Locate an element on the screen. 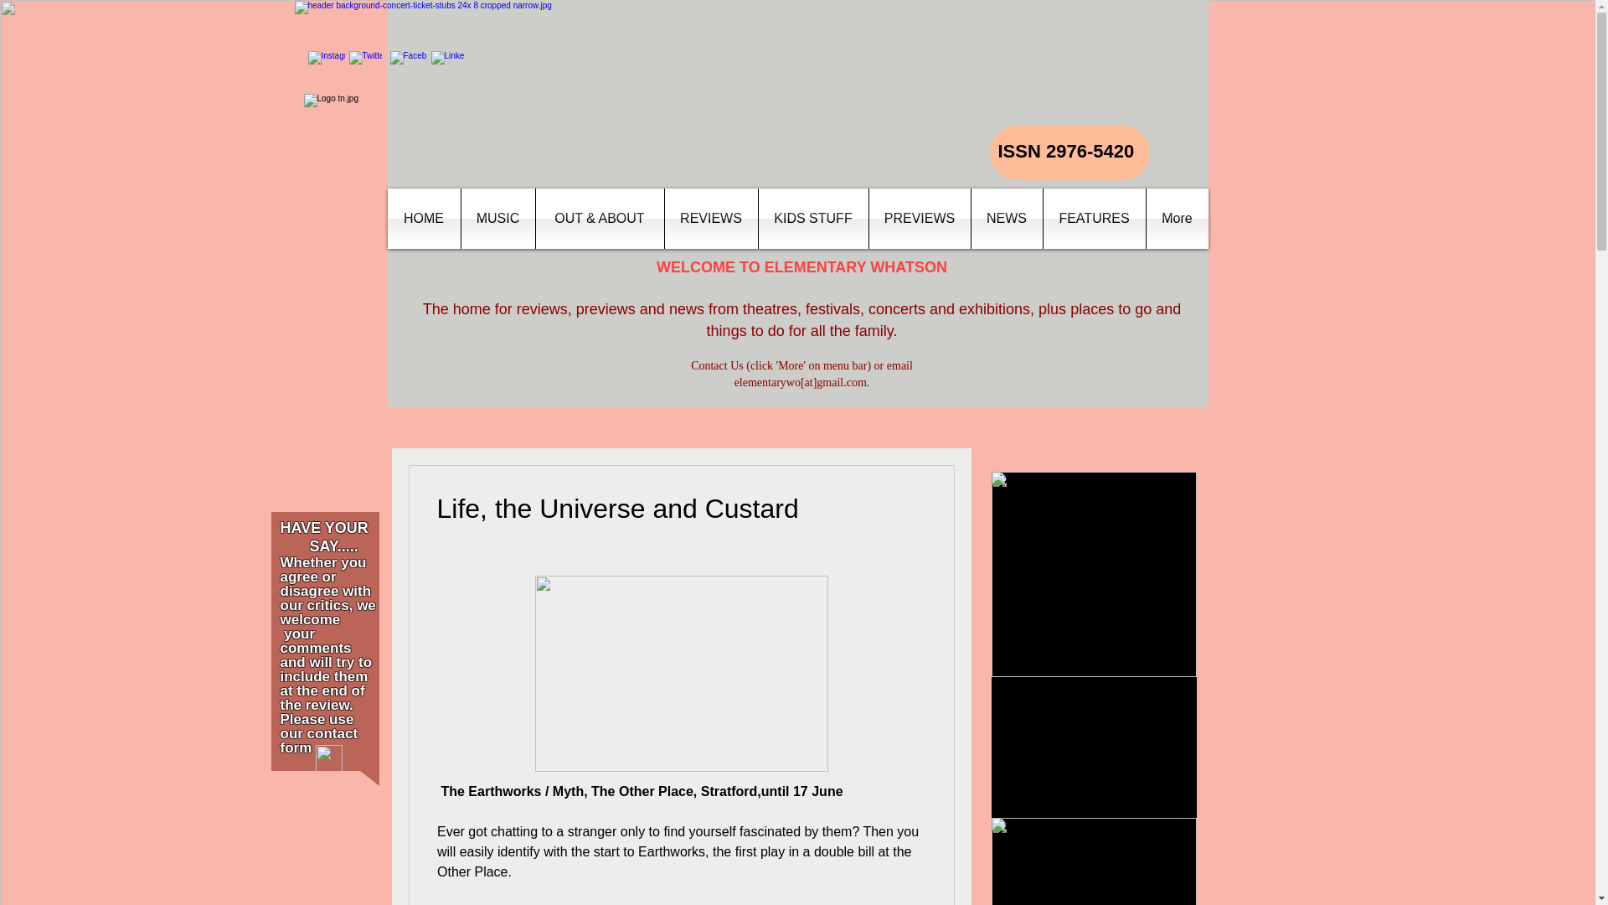 The width and height of the screenshot is (1608, 905). REVIEWS is located at coordinates (711, 218).